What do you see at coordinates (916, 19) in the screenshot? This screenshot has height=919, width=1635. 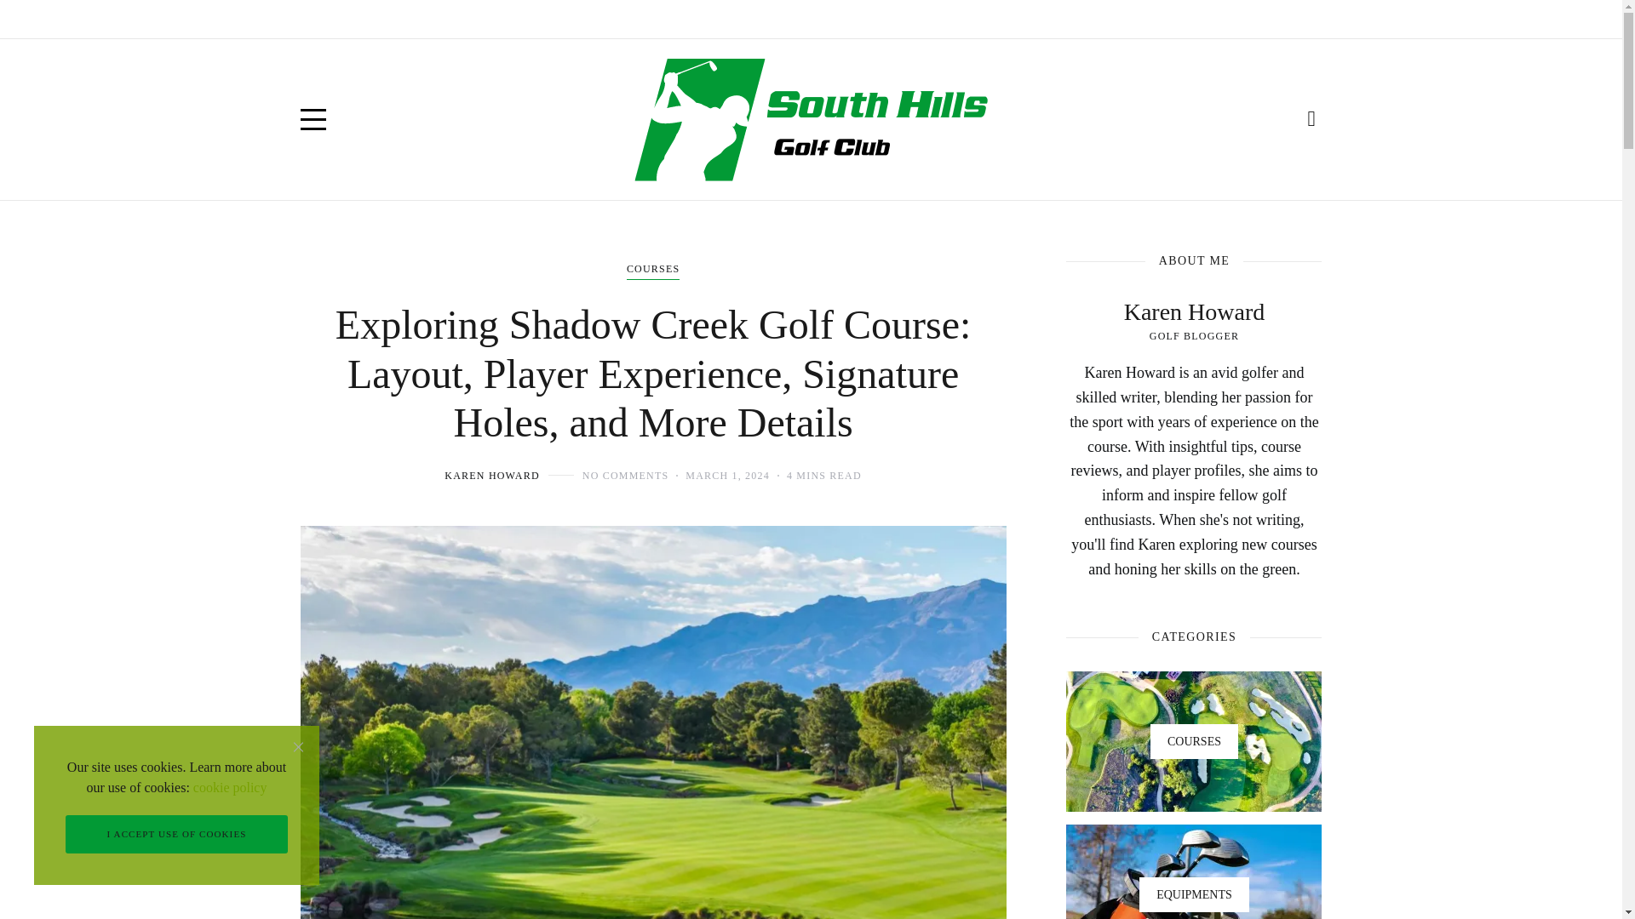 I see `TRAVEL AND DESTINATIONS` at bounding box center [916, 19].